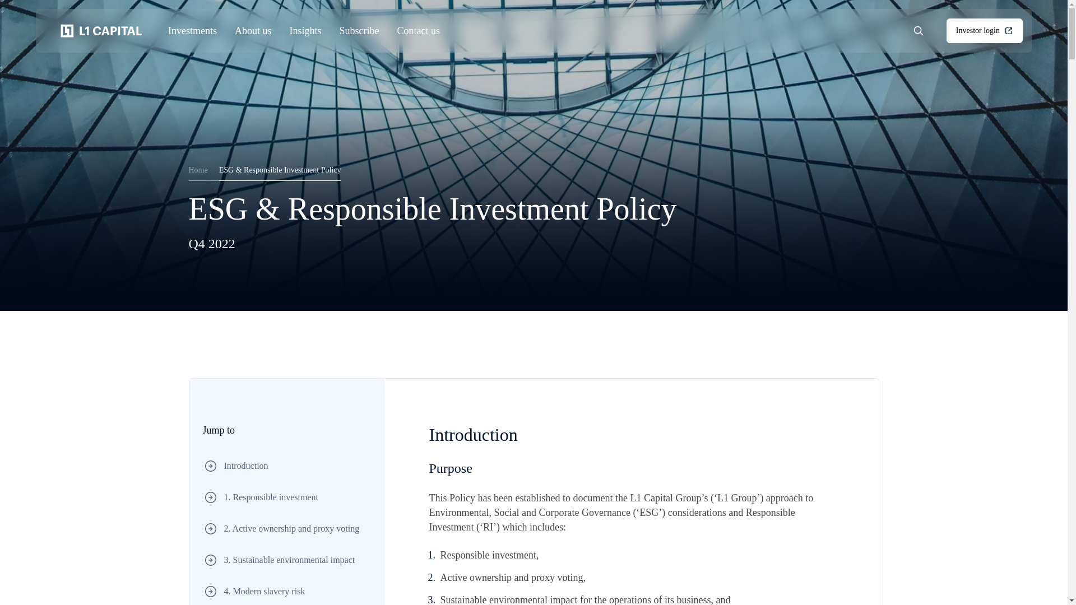  What do you see at coordinates (286, 497) in the screenshot?
I see `Home` at bounding box center [286, 497].